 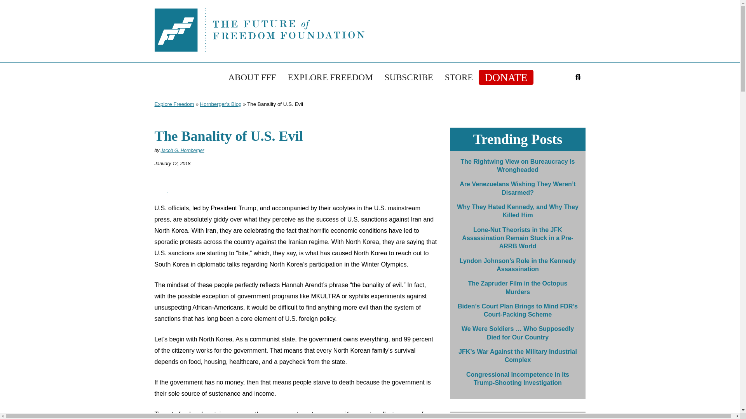 I want to click on Jacob G. Hornberger, so click(x=183, y=151).